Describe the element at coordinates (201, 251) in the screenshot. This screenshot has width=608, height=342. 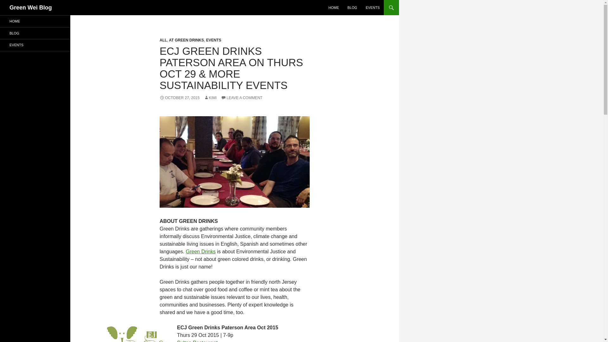
I see `Green Drinks` at that location.